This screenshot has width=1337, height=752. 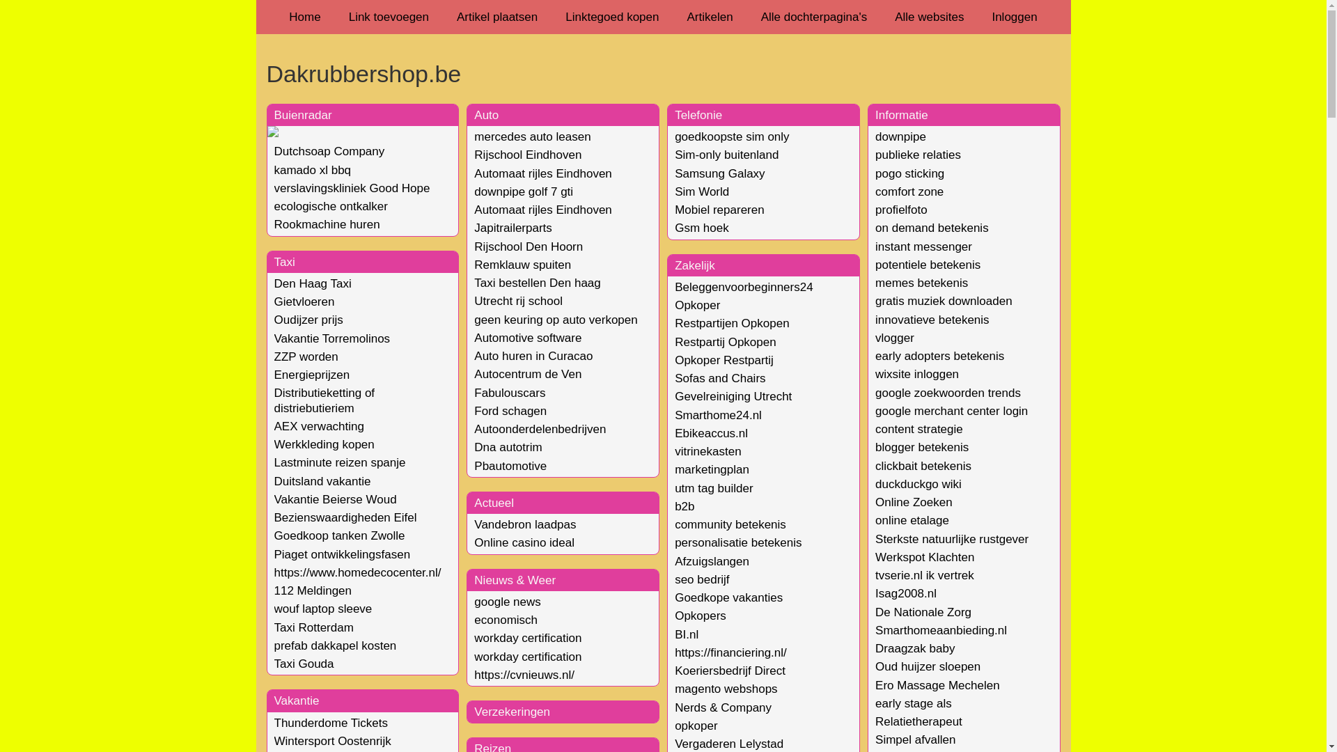 I want to click on De Nationale Zorg, so click(x=923, y=613).